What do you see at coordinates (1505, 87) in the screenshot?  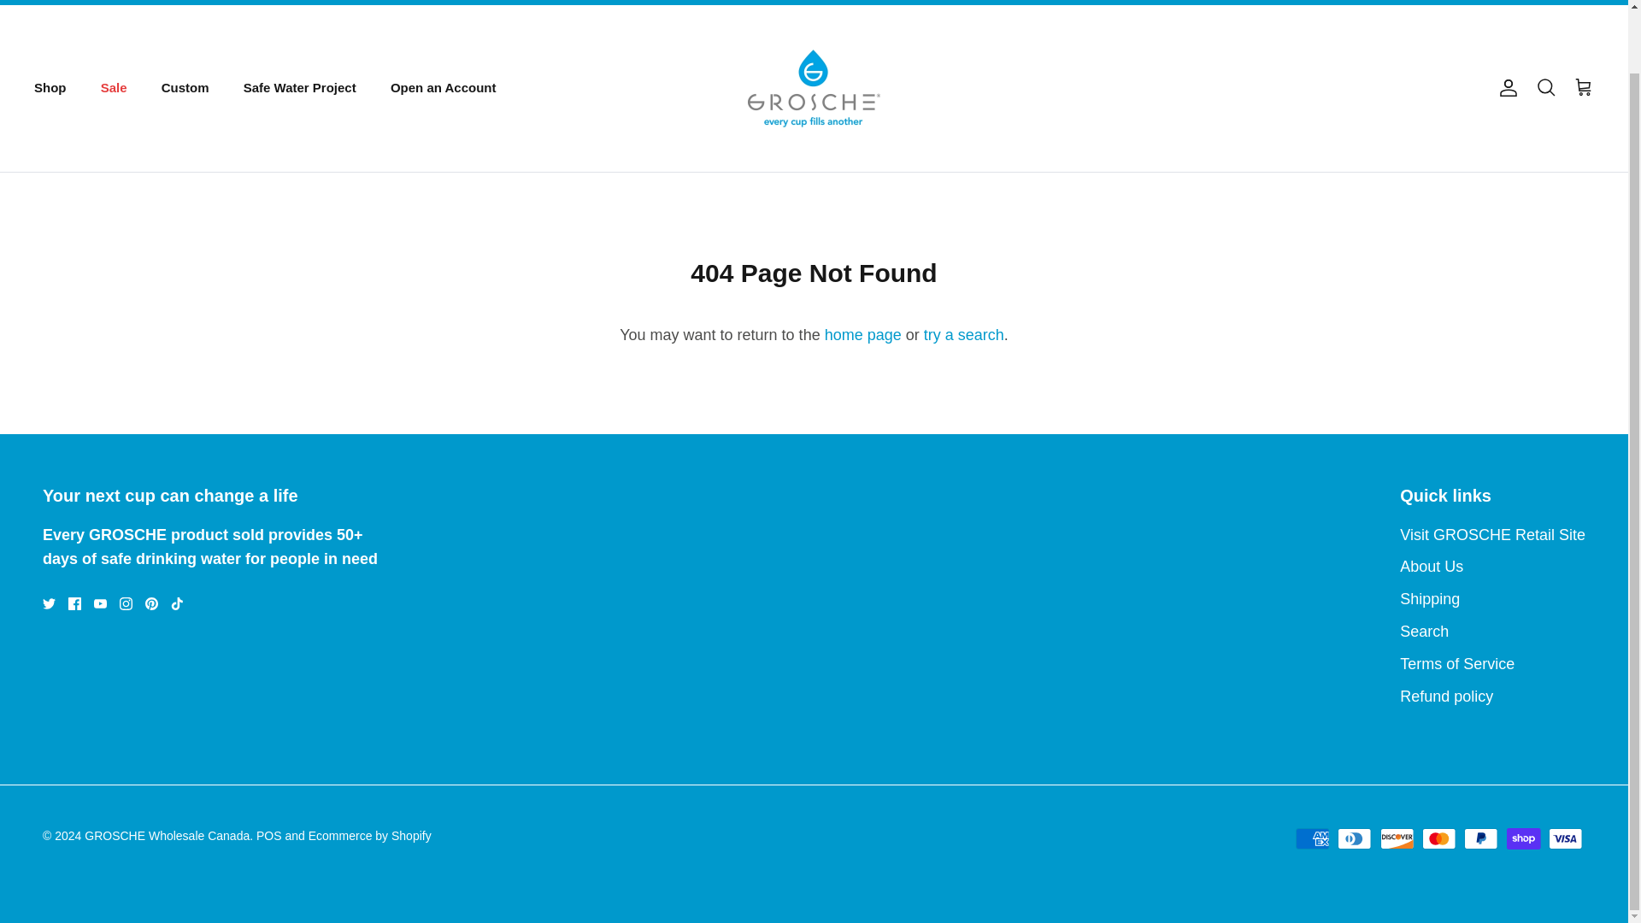 I see `Account` at bounding box center [1505, 87].